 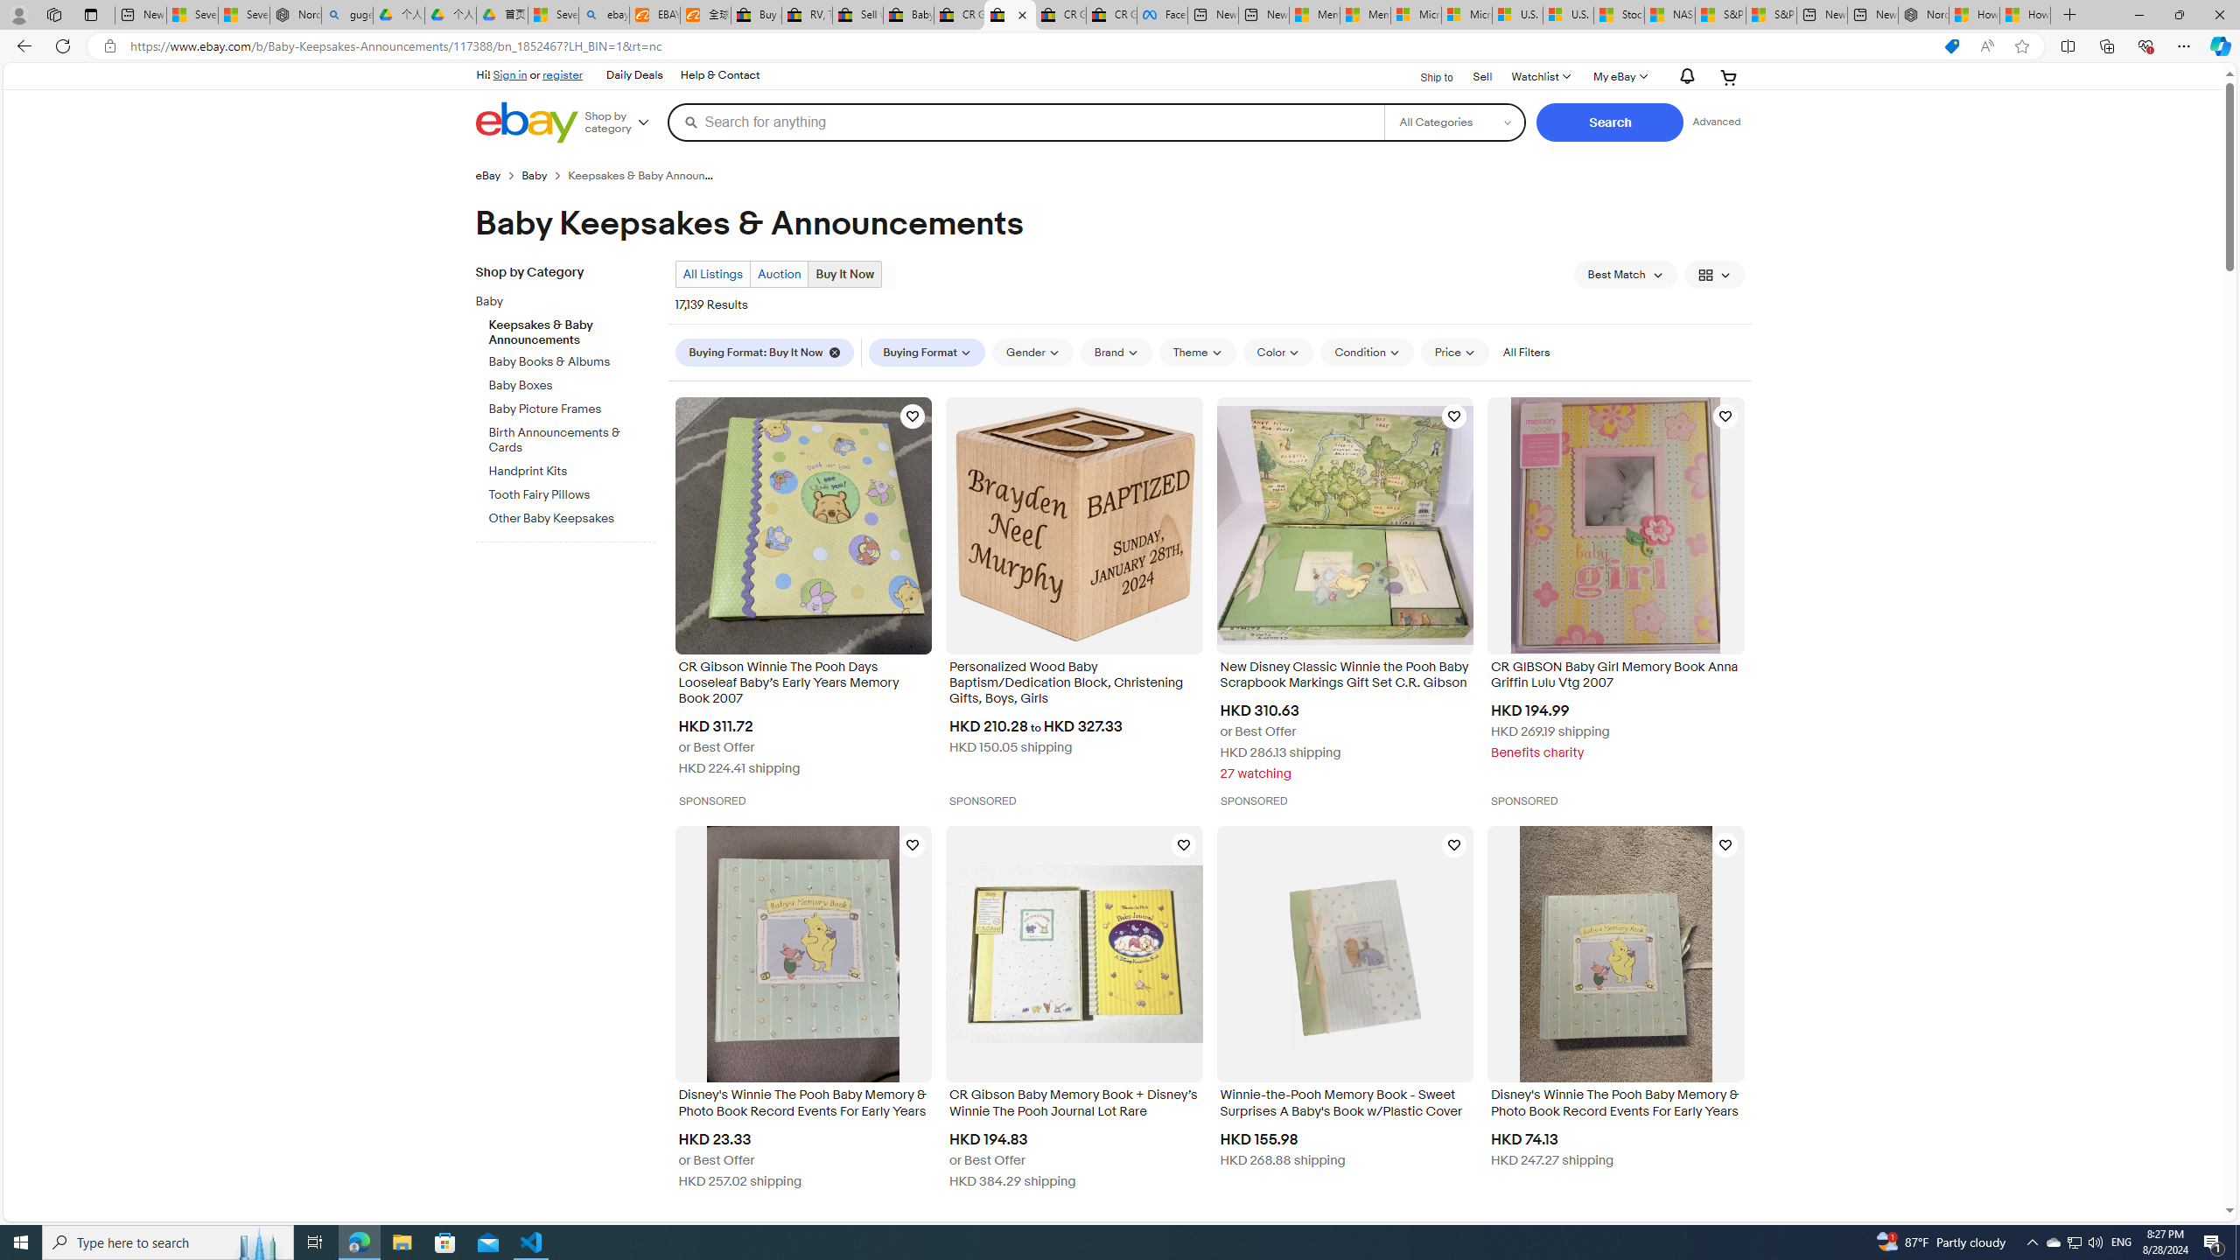 What do you see at coordinates (1115, 352) in the screenshot?
I see `Brand` at bounding box center [1115, 352].